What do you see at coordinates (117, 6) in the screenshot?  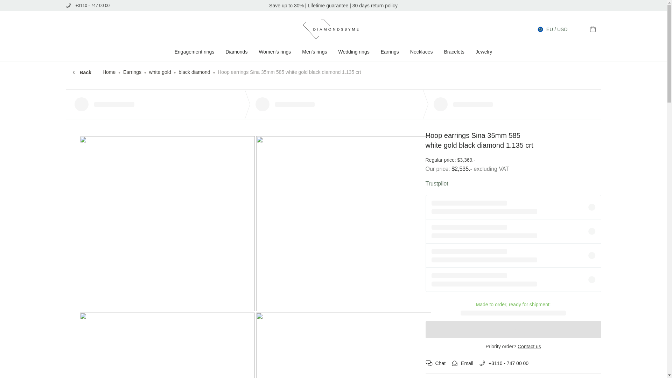 I see `Call customer support` at bounding box center [117, 6].